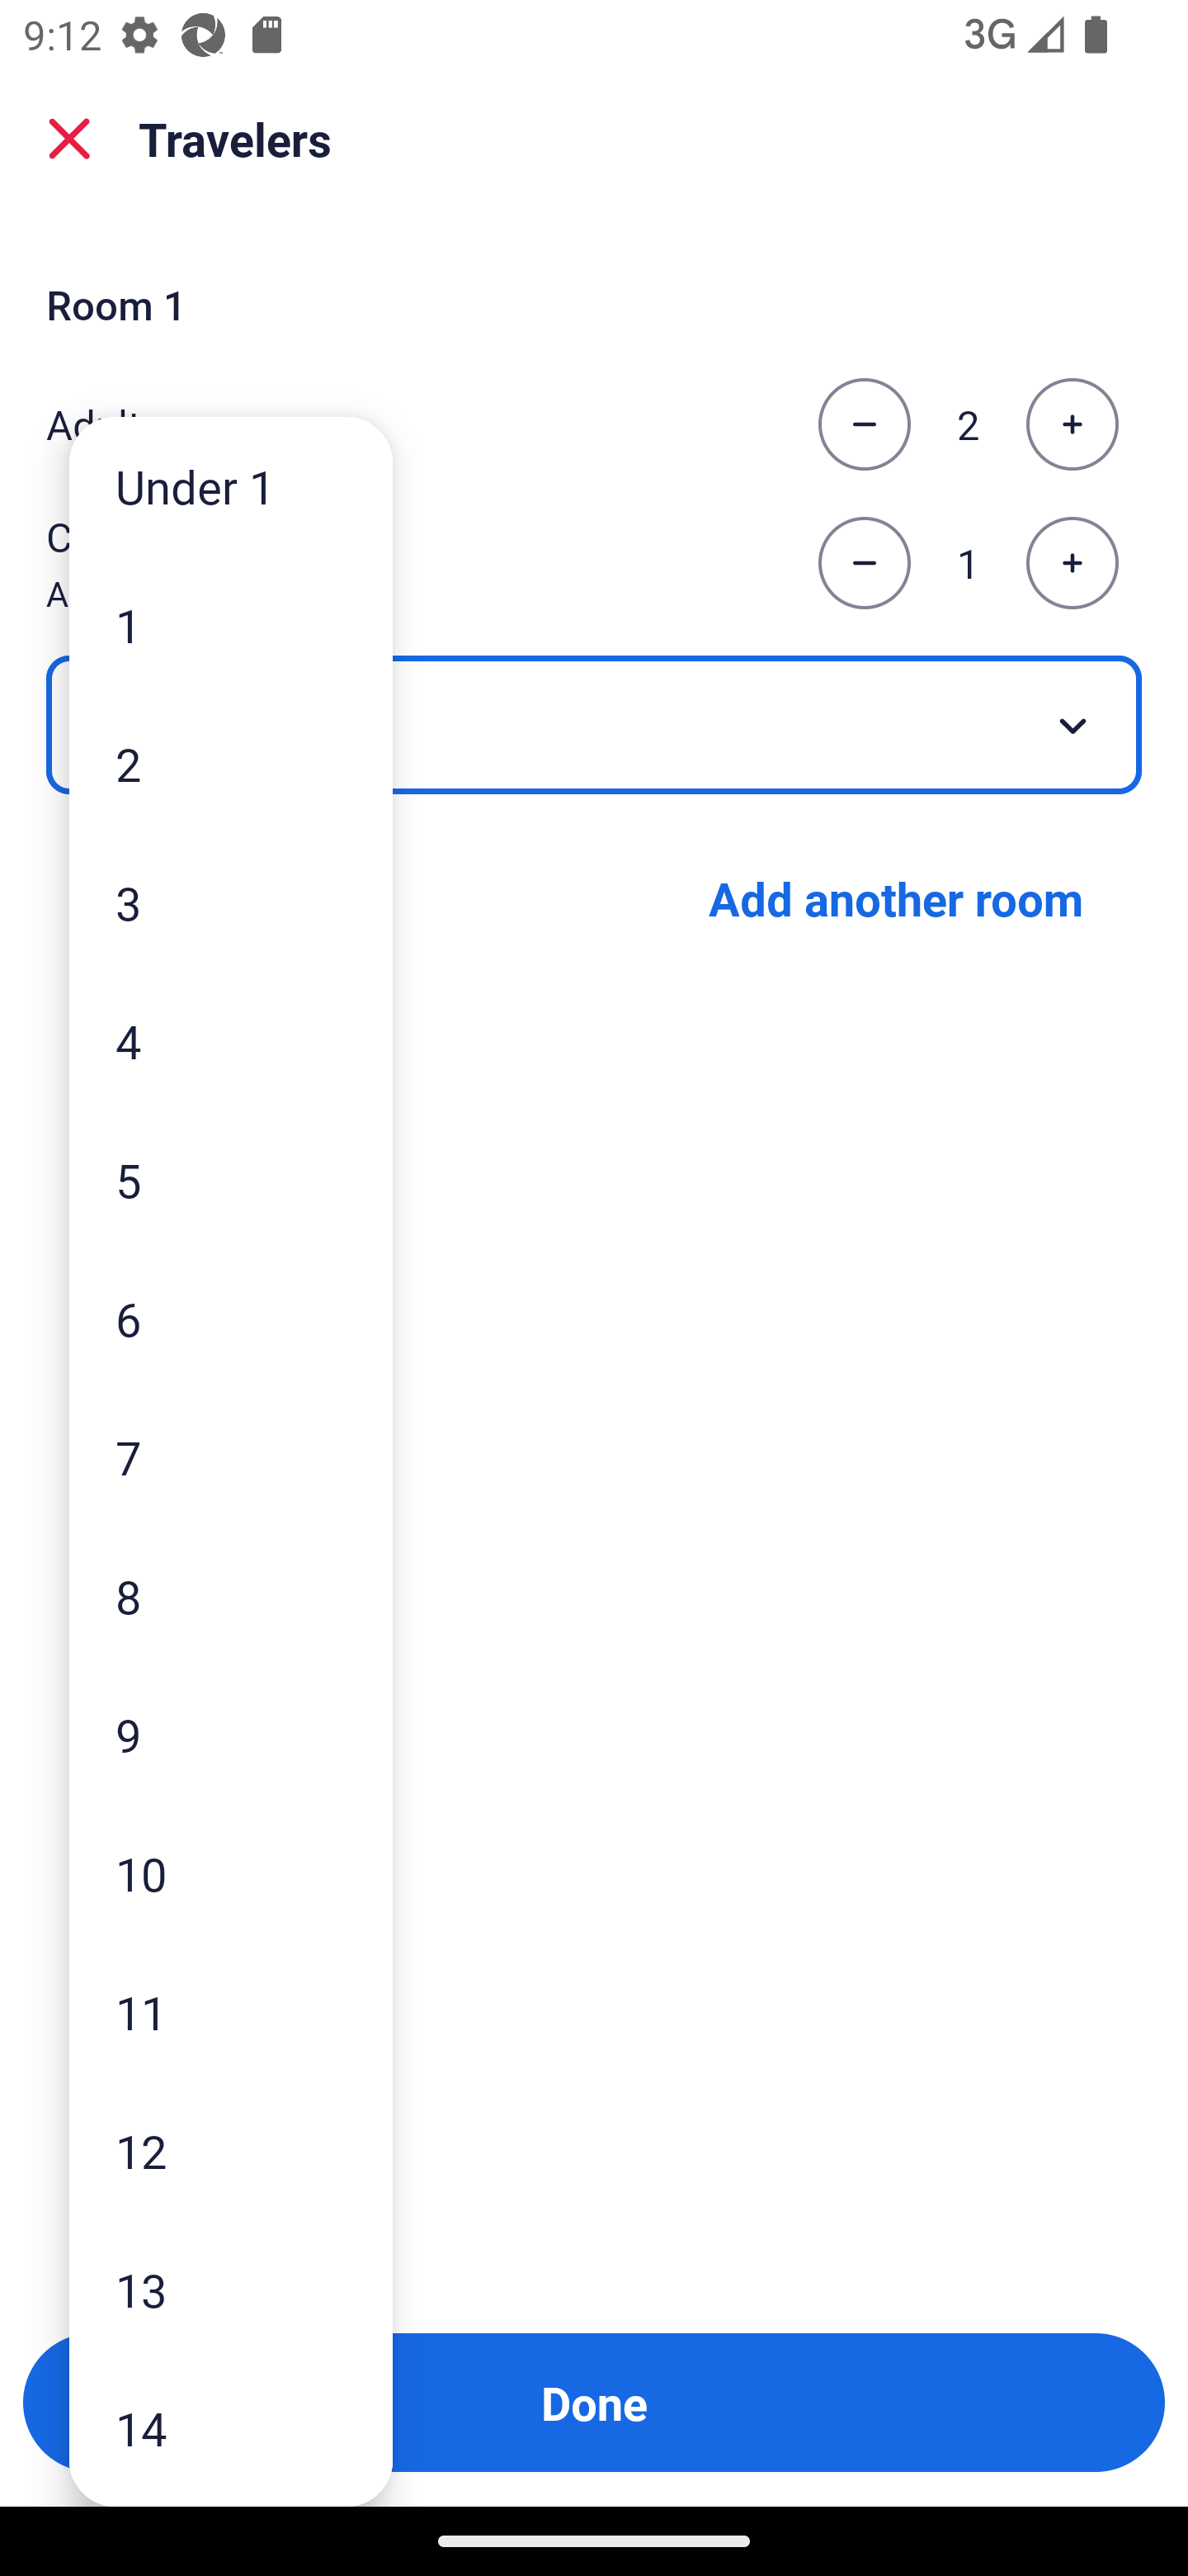 This screenshot has width=1188, height=2576. Describe the element at coordinates (231, 1458) in the screenshot. I see `7` at that location.